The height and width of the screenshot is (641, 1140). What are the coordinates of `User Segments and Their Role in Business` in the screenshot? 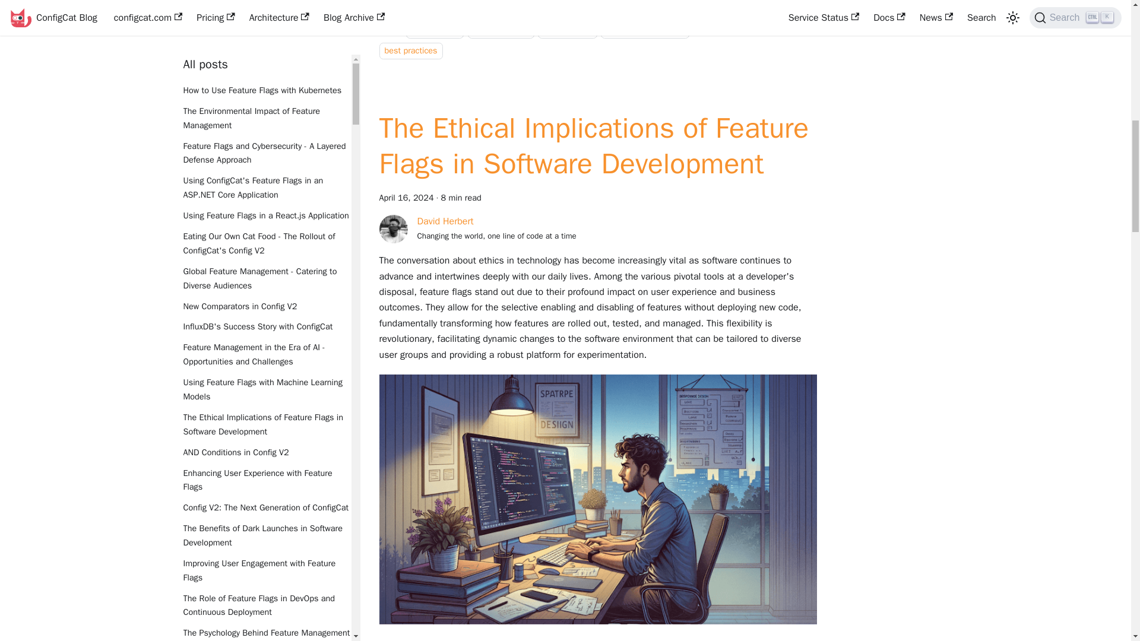 It's located at (267, 208).